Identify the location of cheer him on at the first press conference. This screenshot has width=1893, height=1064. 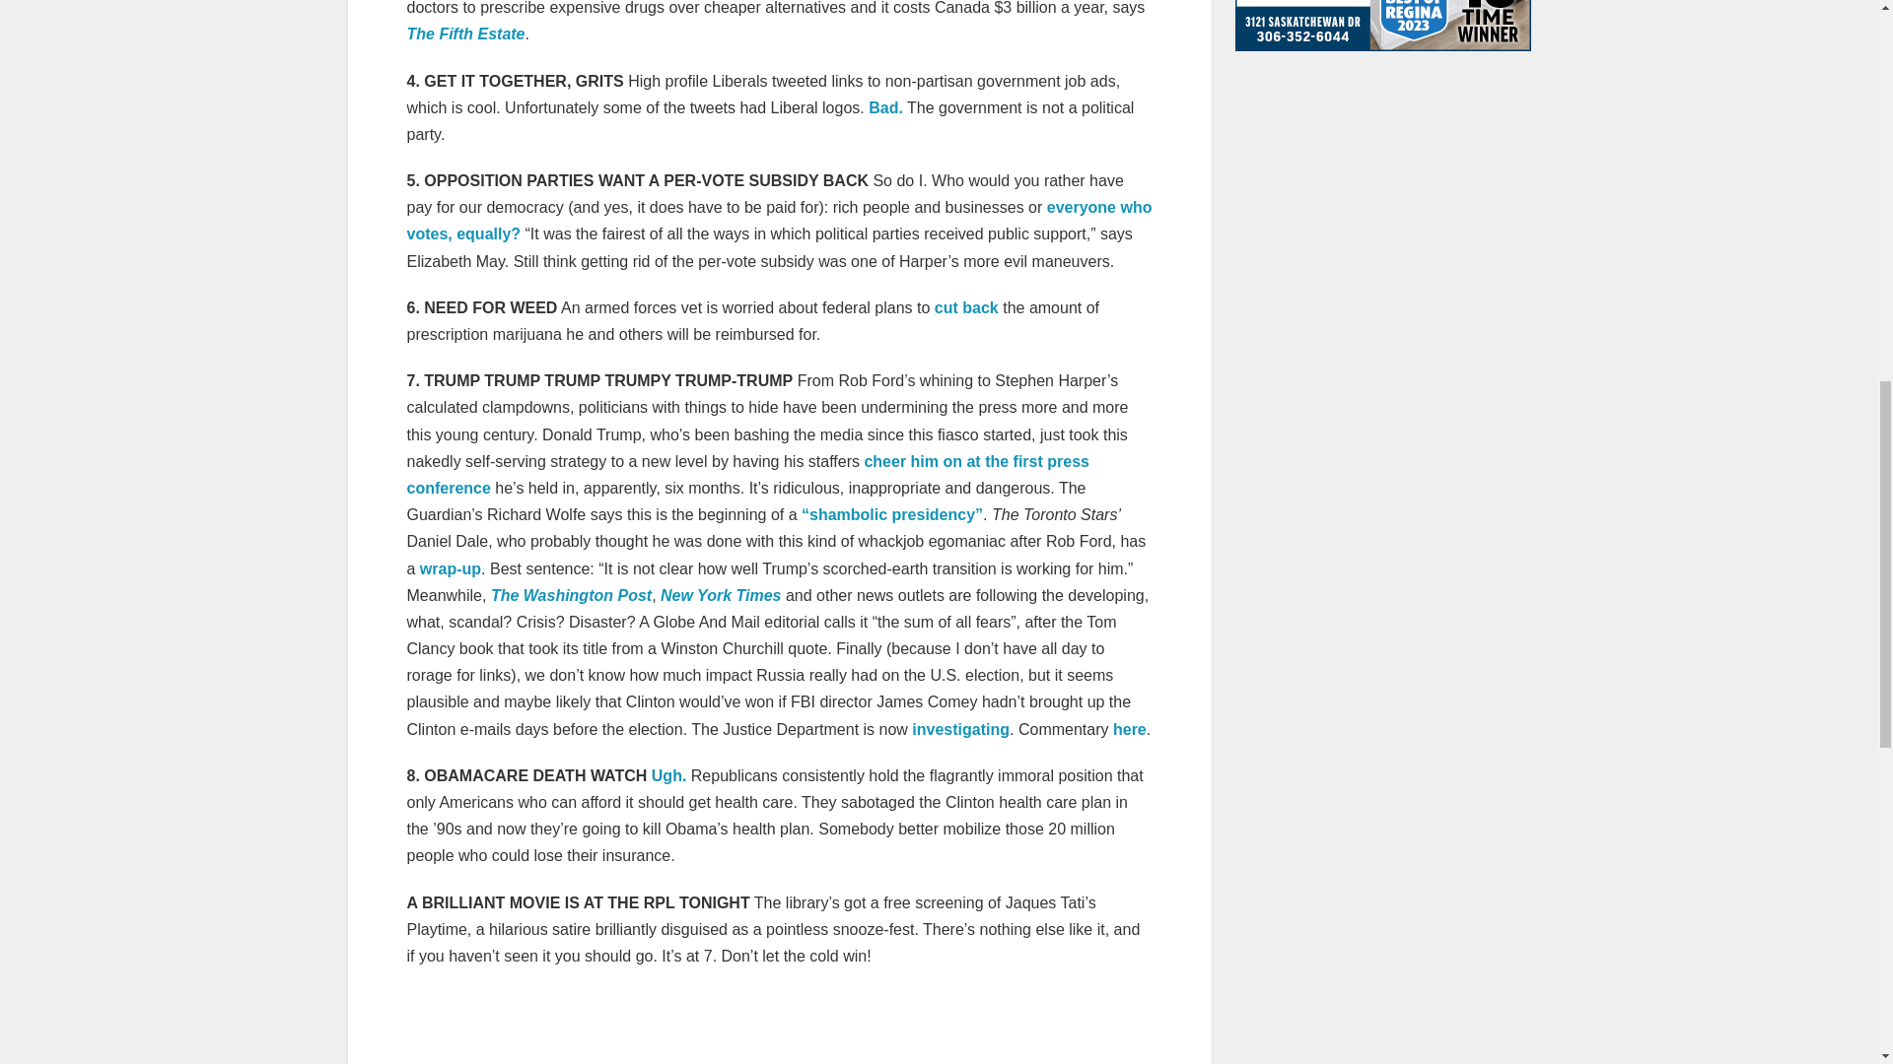
(747, 475).